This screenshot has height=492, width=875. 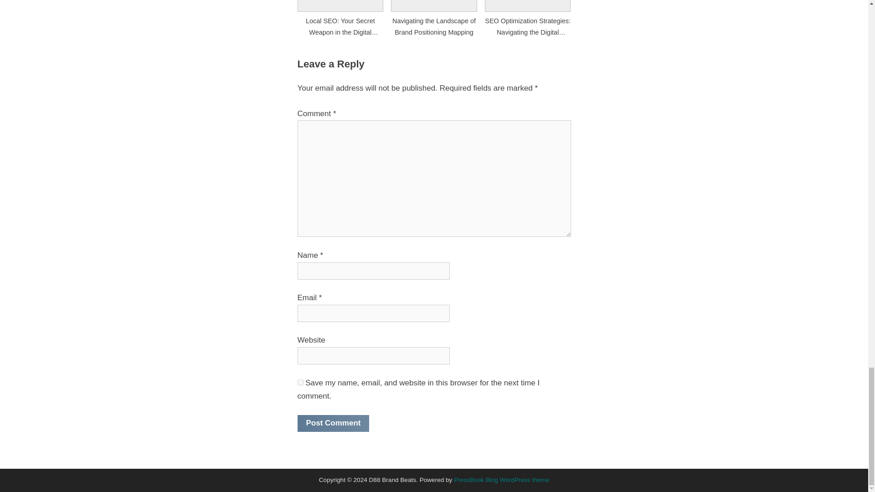 I want to click on yes, so click(x=300, y=382).